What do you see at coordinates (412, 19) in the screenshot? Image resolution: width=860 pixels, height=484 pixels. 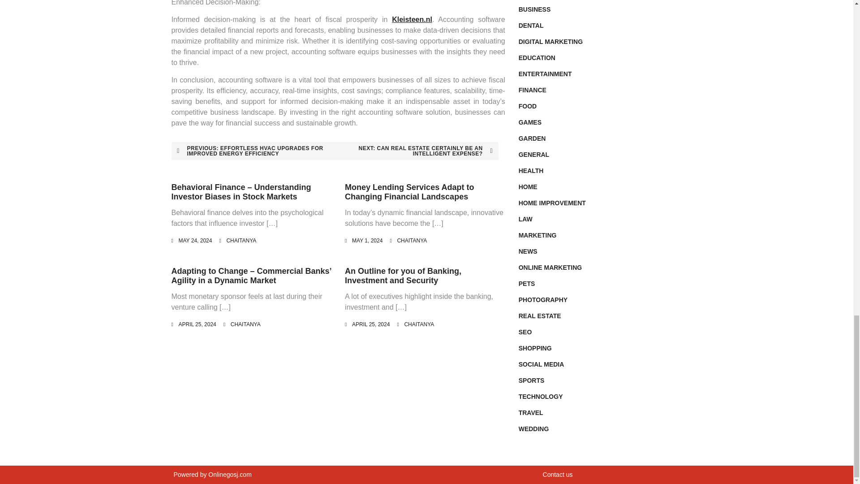 I see `Kleisteen.nl` at bounding box center [412, 19].